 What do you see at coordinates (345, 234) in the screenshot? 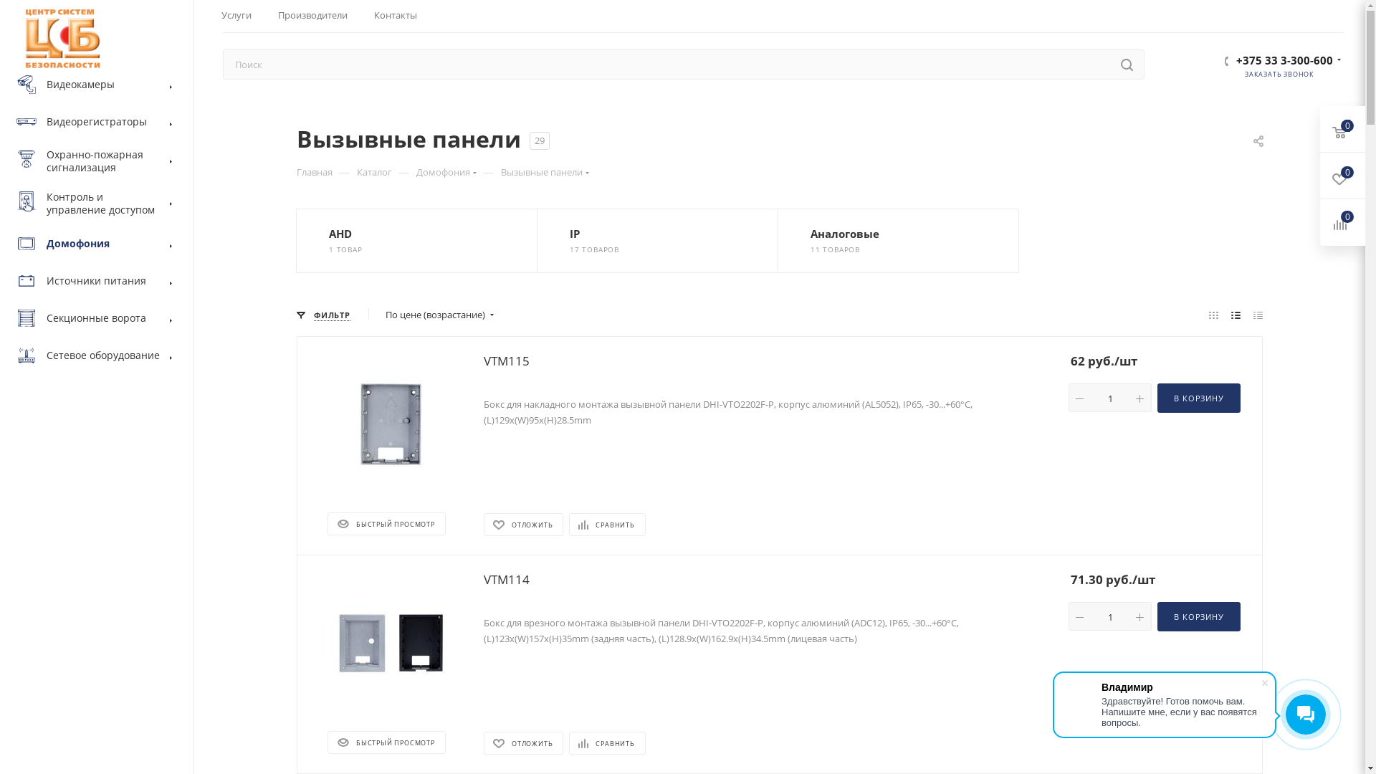
I see `AHD` at bounding box center [345, 234].